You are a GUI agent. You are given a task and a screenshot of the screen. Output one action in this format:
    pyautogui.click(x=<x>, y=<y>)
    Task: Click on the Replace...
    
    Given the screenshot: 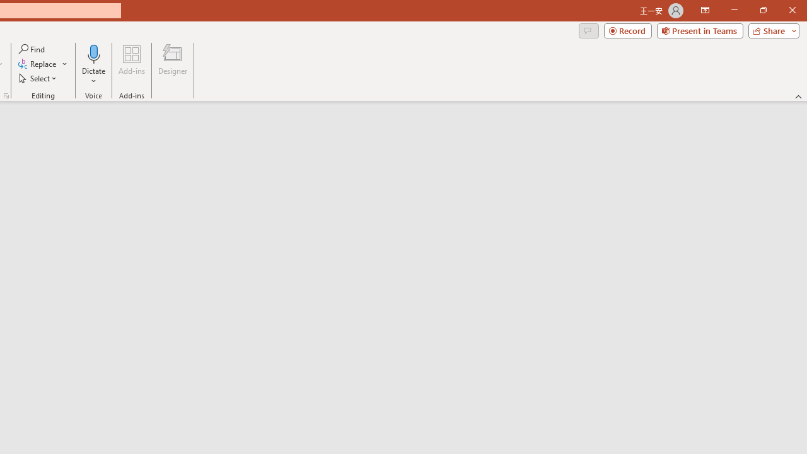 What is the action you would take?
    pyautogui.click(x=43, y=64)
    